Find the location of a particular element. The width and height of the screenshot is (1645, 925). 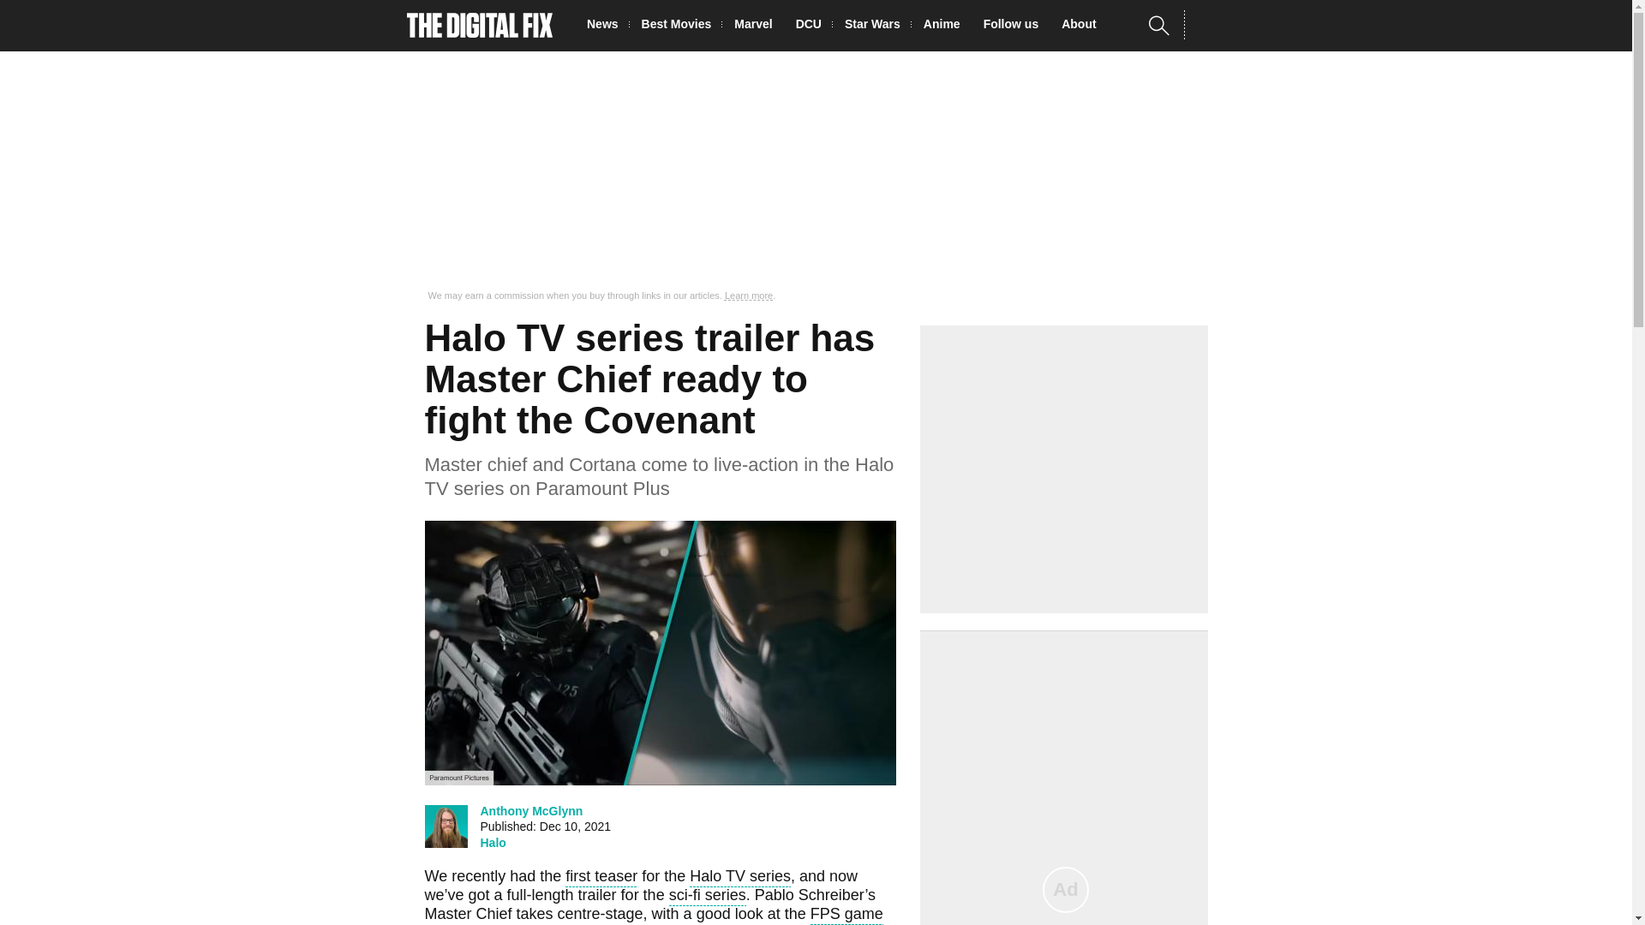

Star Wars is located at coordinates (877, 26).